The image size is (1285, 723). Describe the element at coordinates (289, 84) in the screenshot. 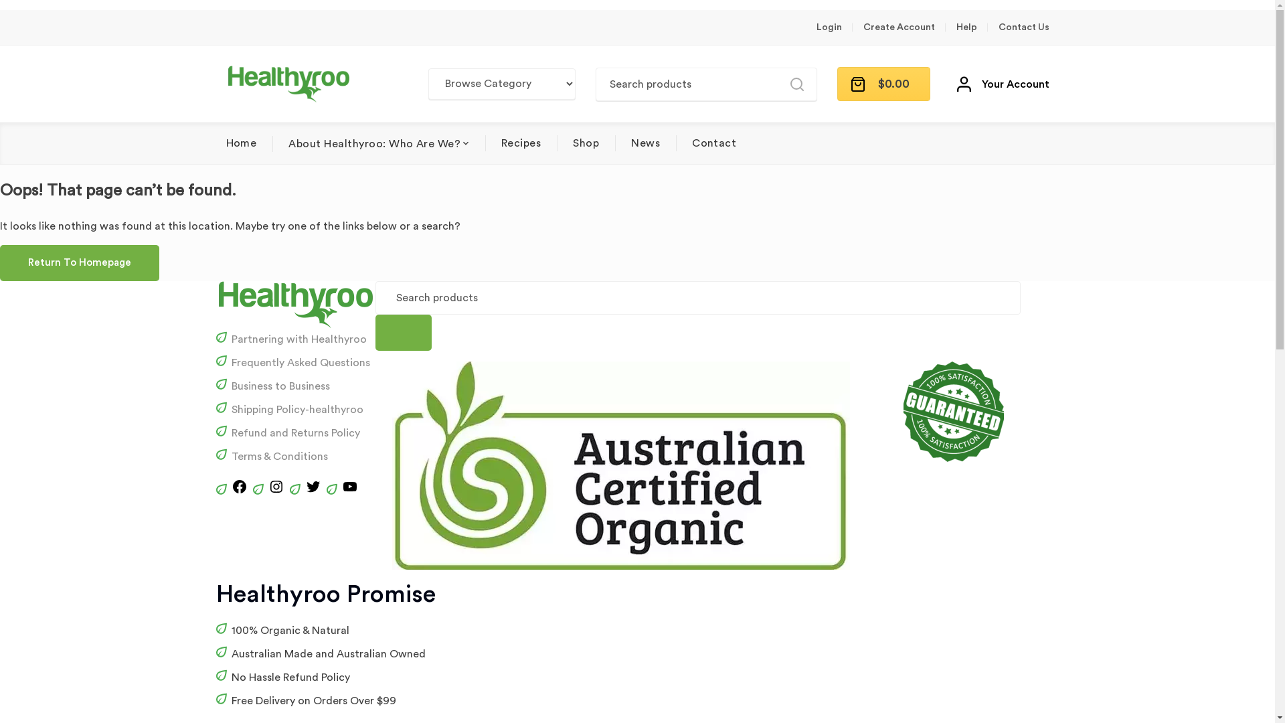

I see `Healthyroo` at that location.